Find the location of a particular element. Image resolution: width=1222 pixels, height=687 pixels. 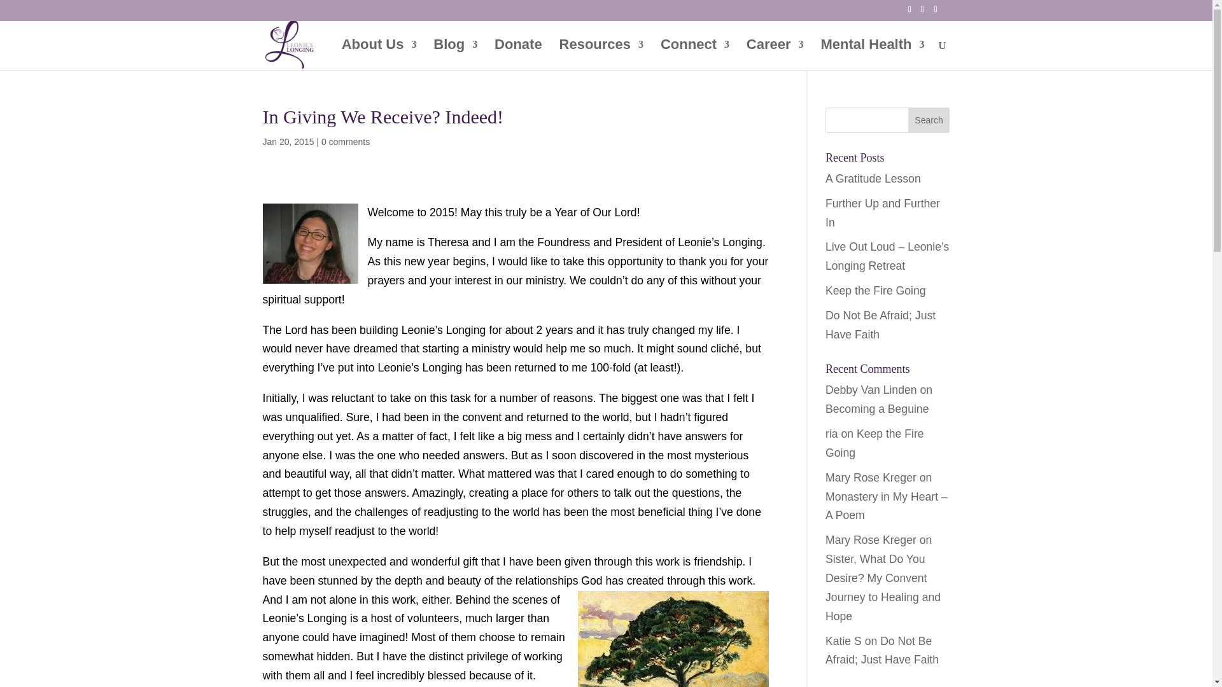

Mental Health is located at coordinates (872, 55).